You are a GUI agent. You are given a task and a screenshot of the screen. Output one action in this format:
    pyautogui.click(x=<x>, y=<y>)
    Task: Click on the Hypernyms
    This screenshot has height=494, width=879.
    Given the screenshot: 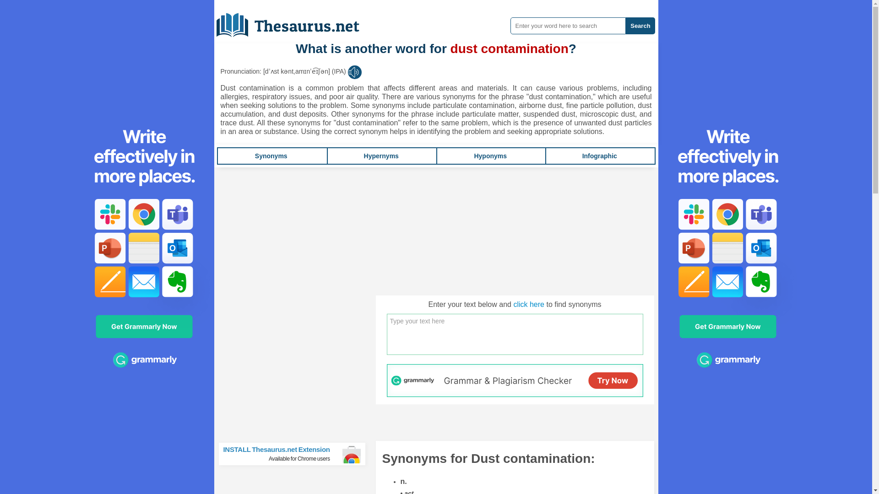 What is the action you would take?
    pyautogui.click(x=490, y=156)
    